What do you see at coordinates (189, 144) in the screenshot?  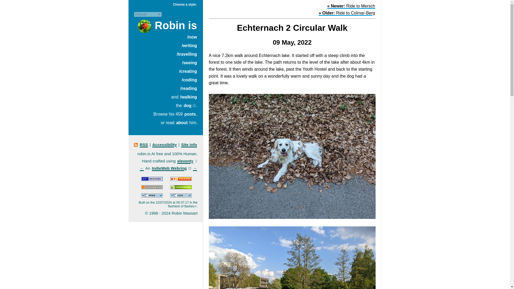 I see `Site info` at bounding box center [189, 144].